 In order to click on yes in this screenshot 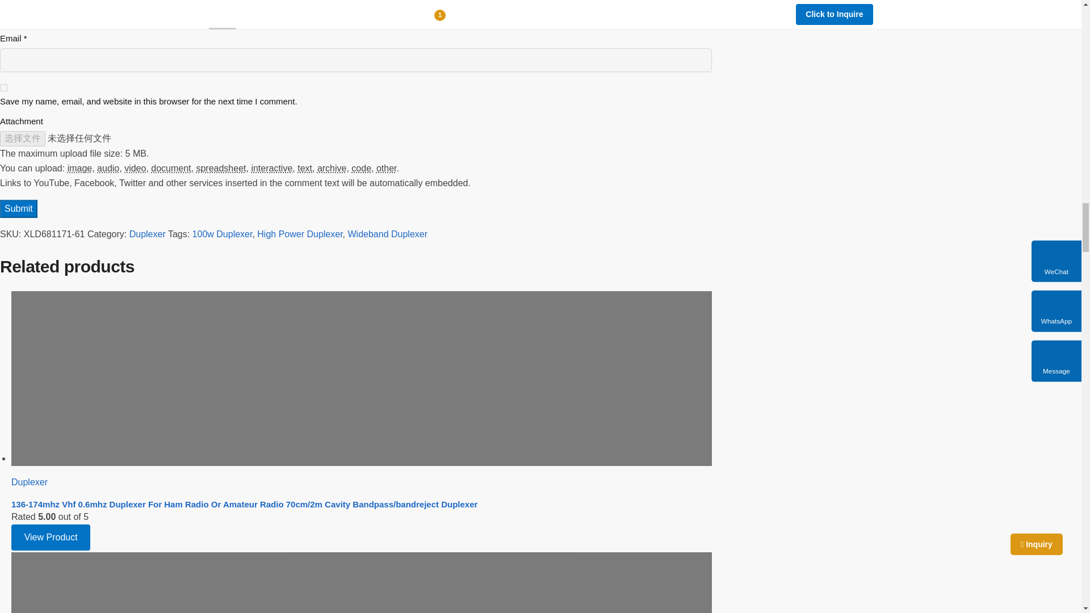, I will do `click(3, 87)`.